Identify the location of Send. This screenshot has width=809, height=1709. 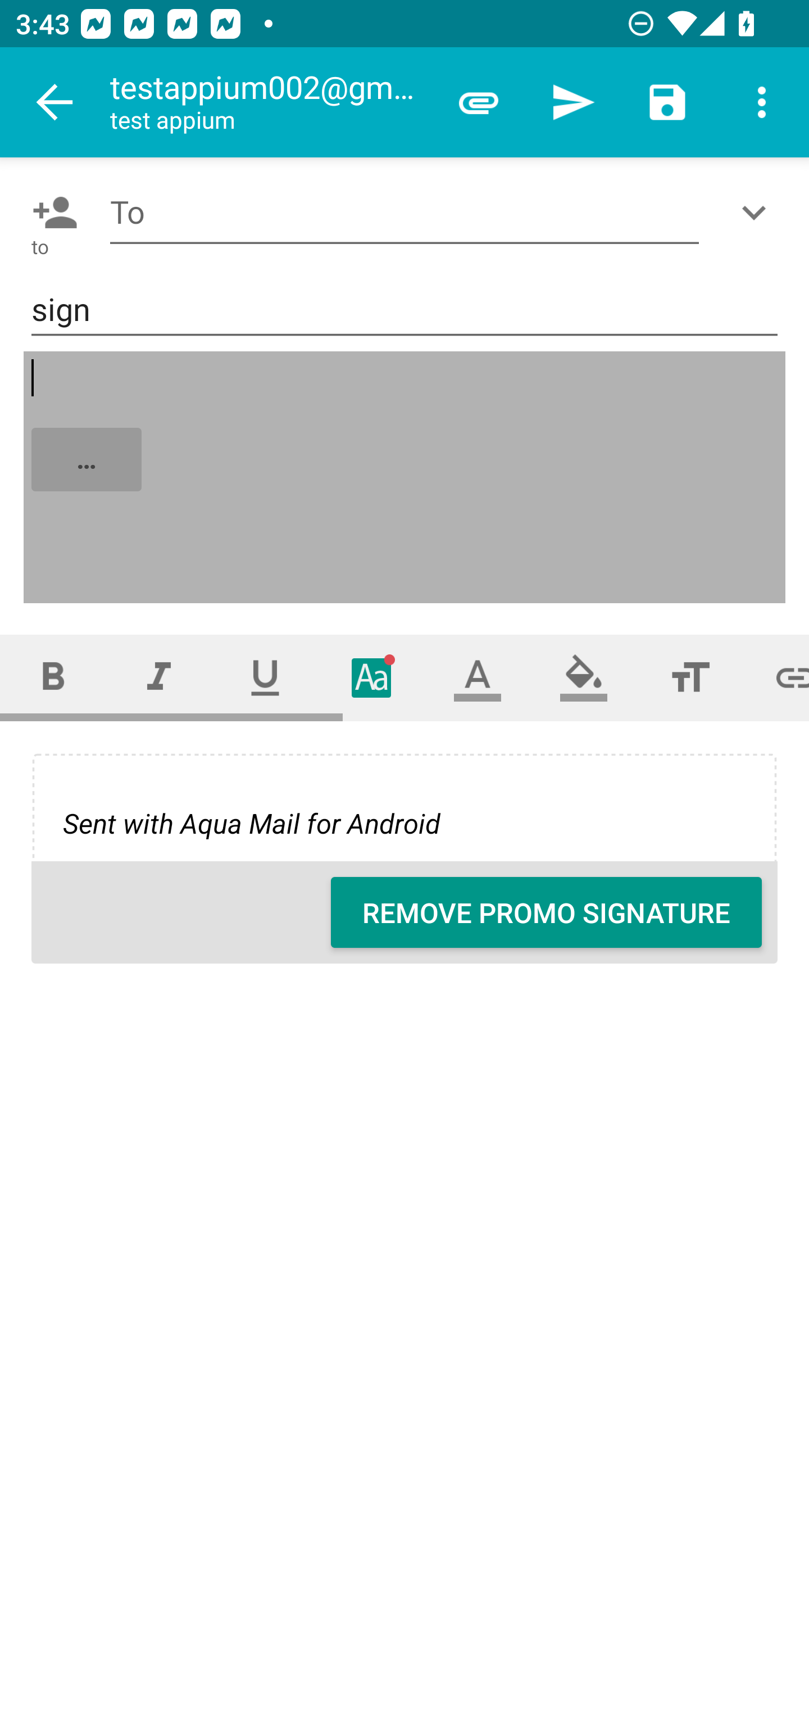
(573, 102).